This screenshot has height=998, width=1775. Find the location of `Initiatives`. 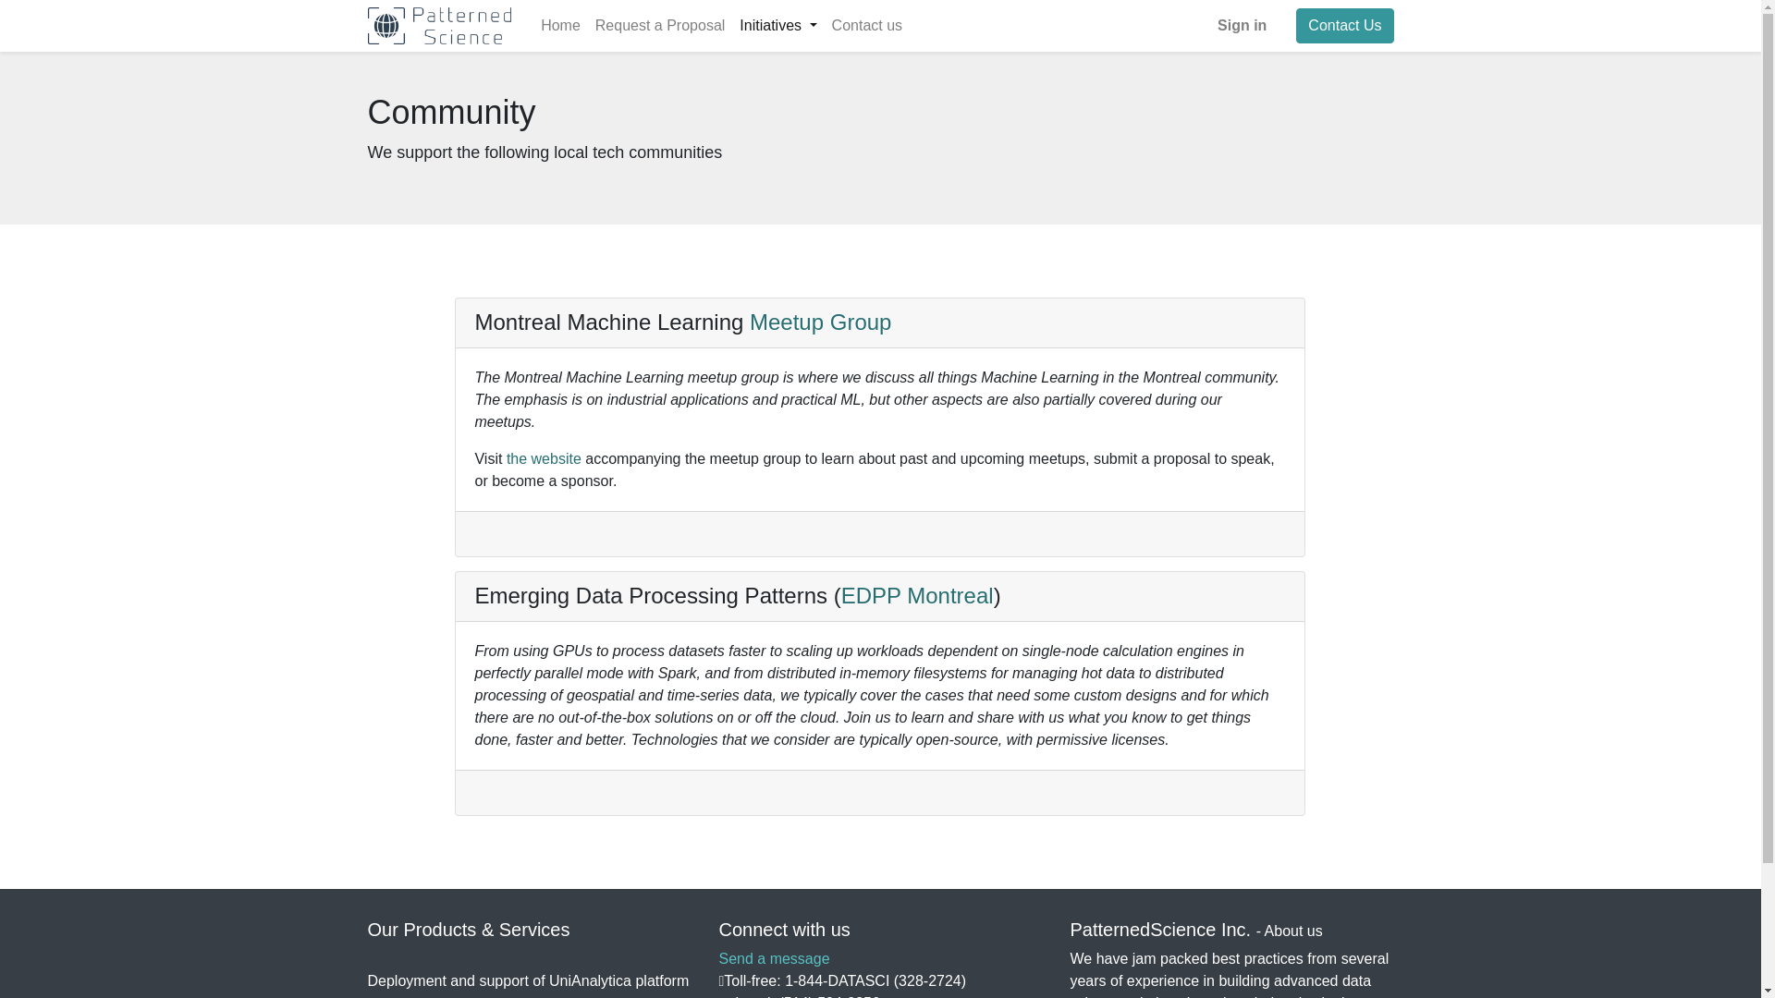

Initiatives is located at coordinates (777, 25).